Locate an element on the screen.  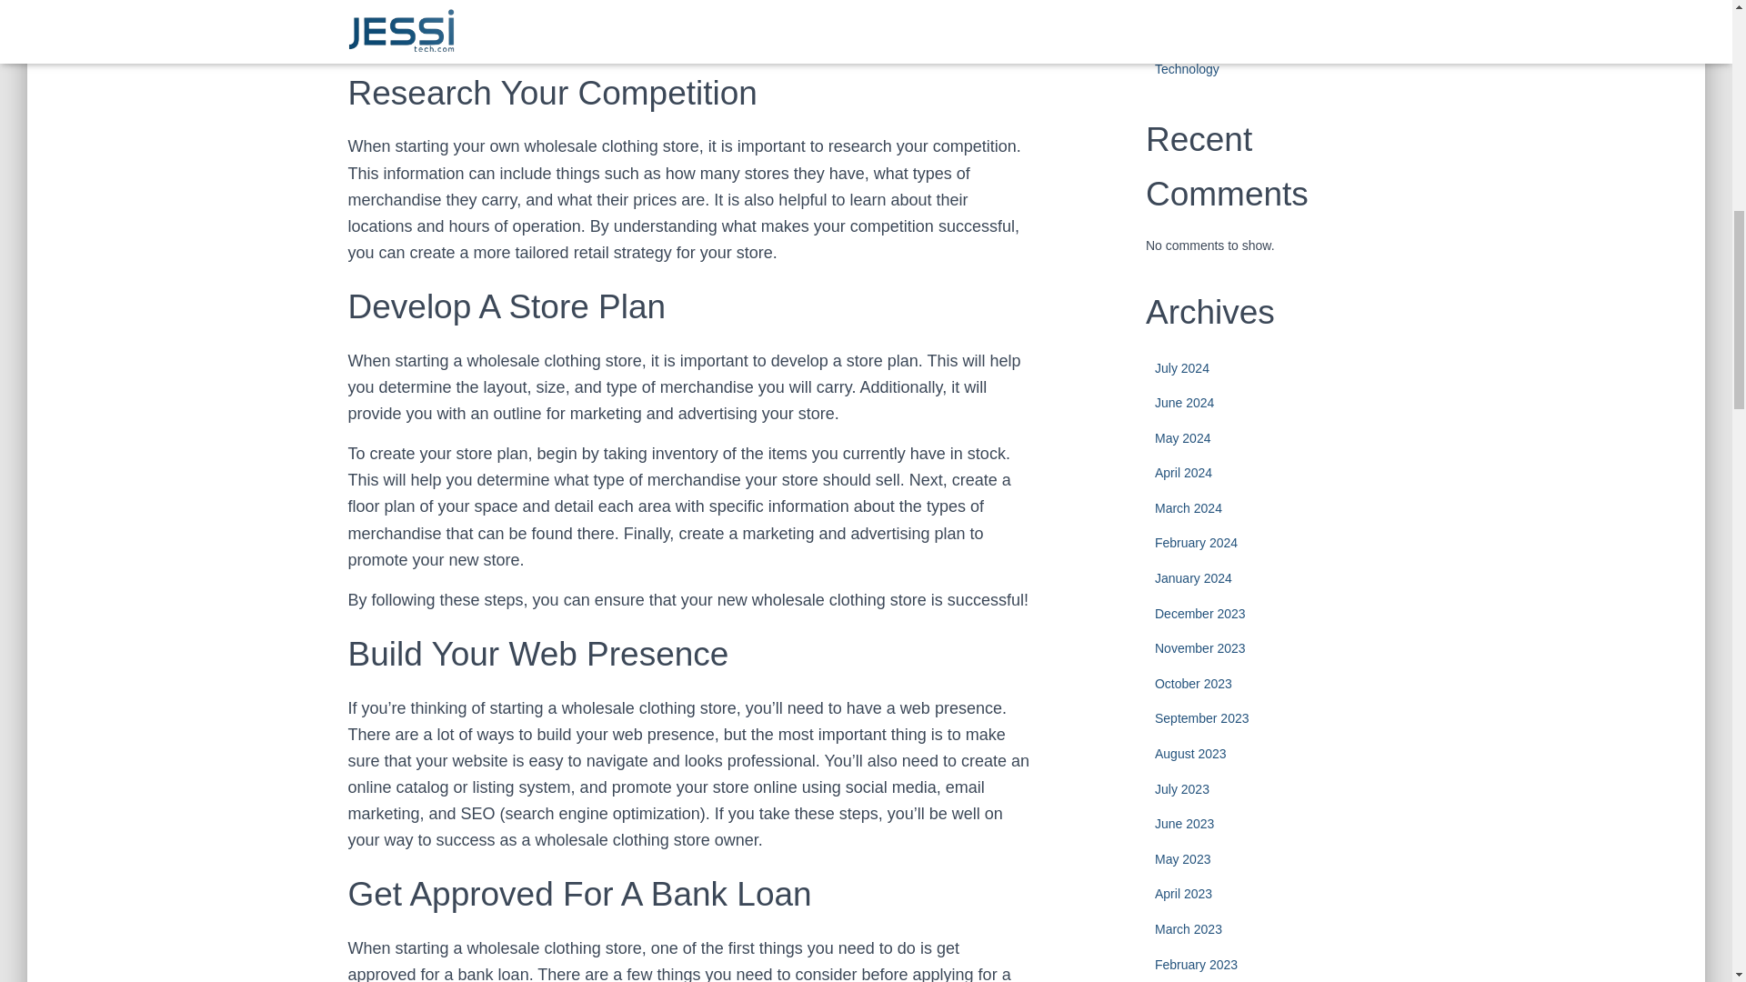
March 2023 is located at coordinates (1188, 929).